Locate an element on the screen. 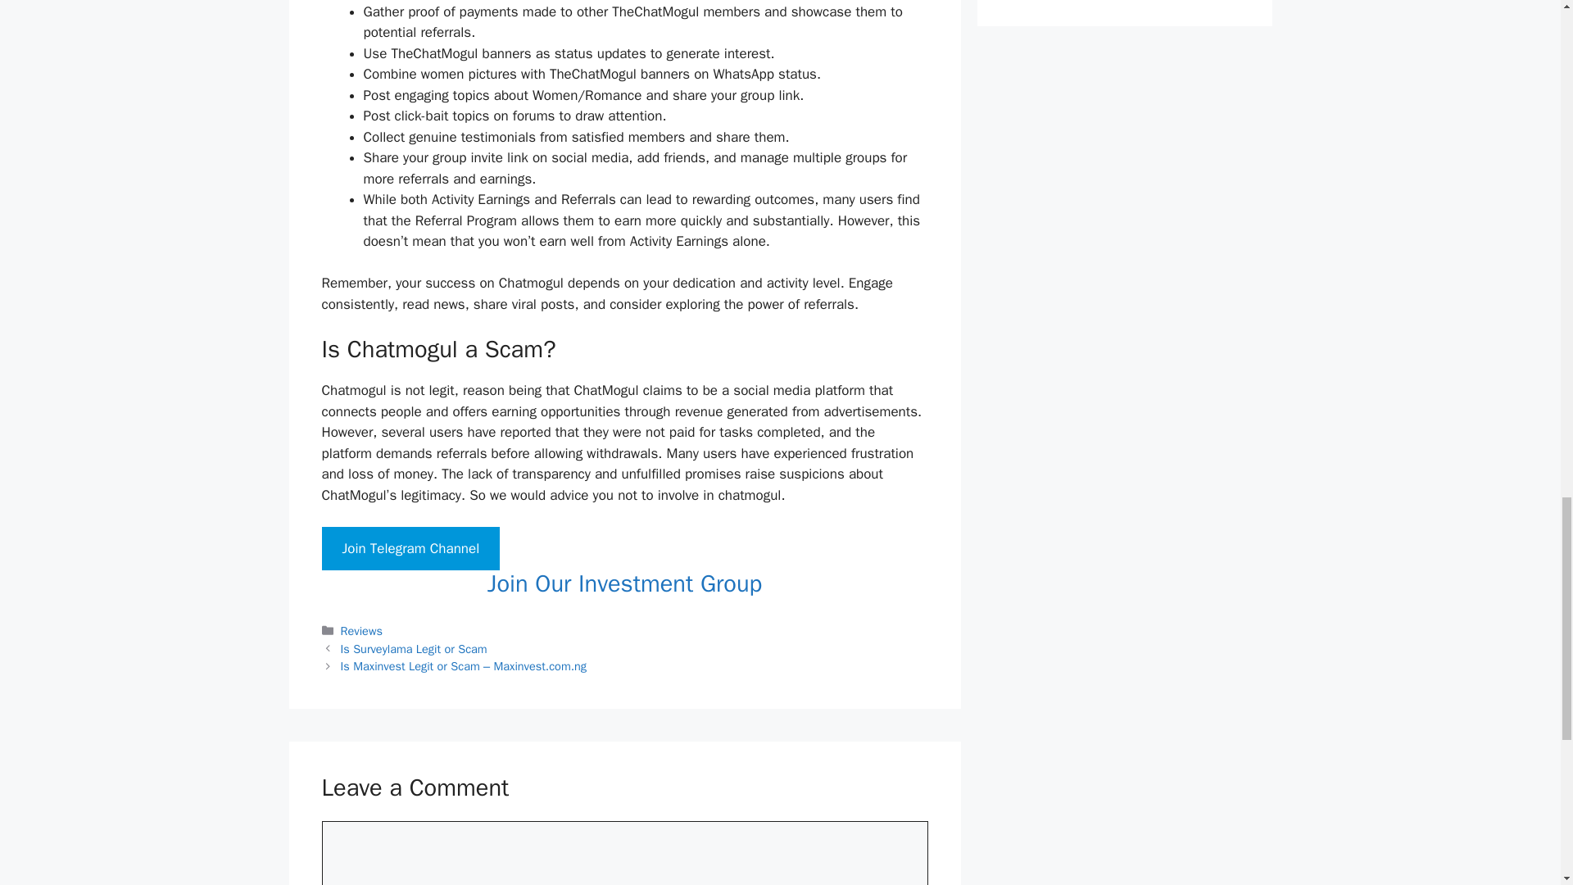 The height and width of the screenshot is (885, 1573). Join Our Investment Group is located at coordinates (624, 583).